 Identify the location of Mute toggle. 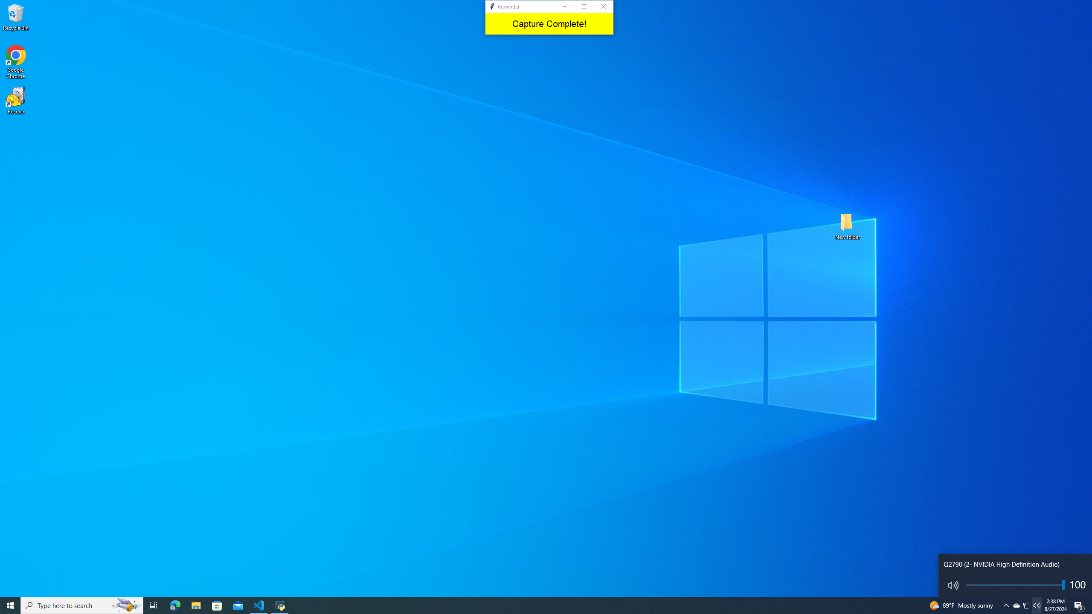
(951, 585).